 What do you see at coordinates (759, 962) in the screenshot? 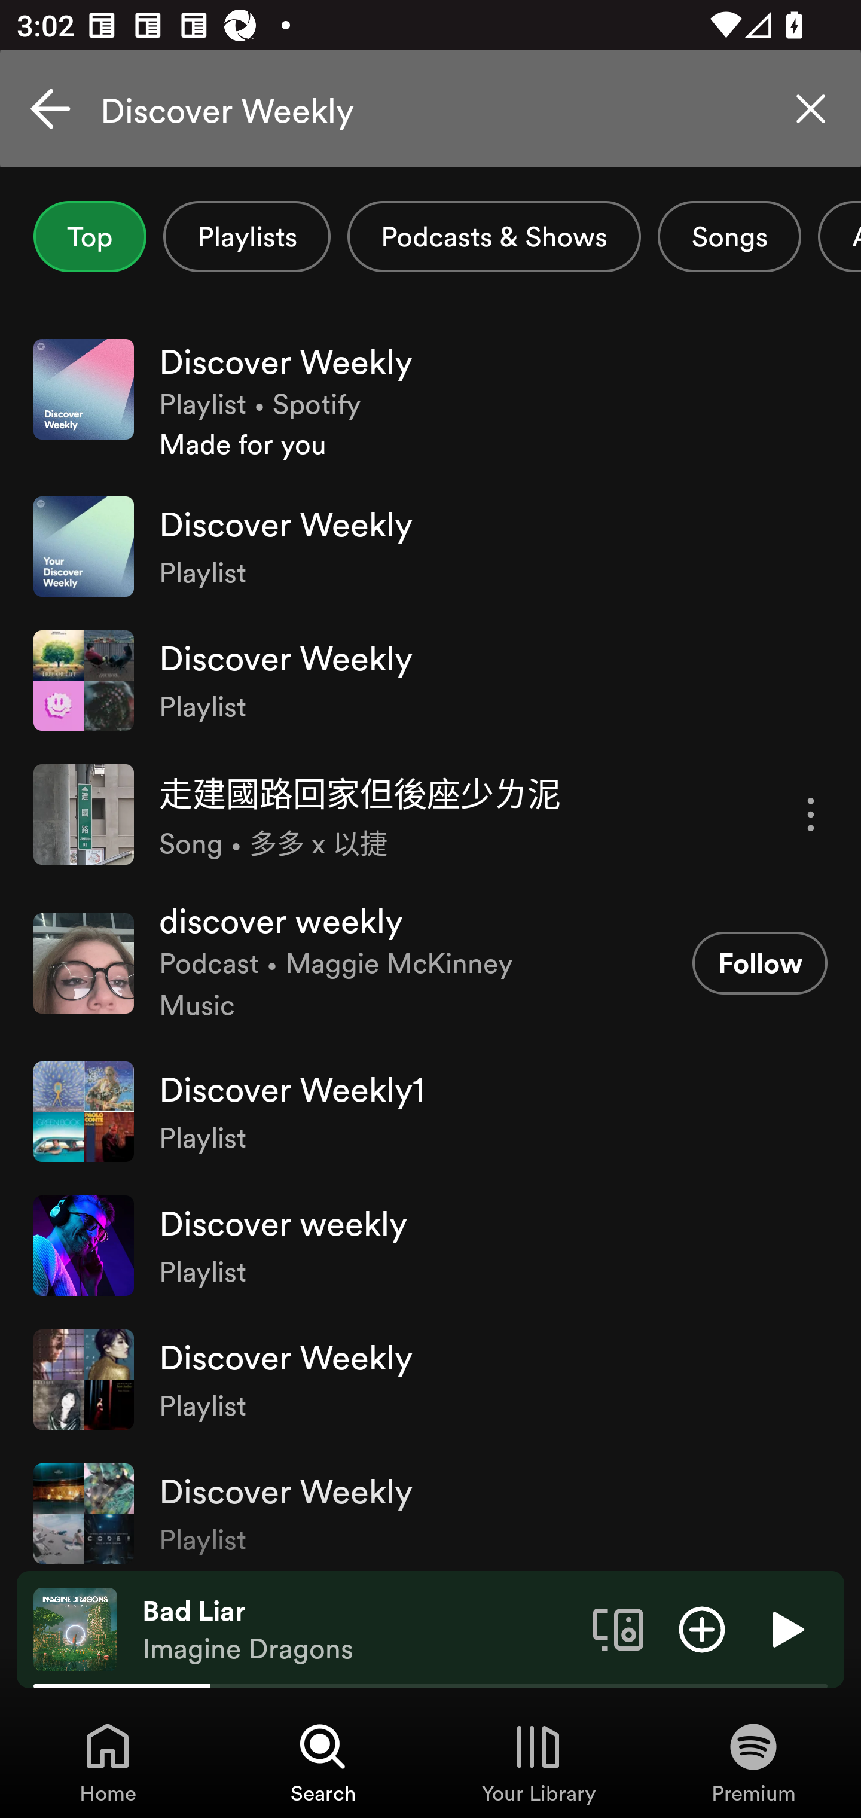
I see `Follow` at bounding box center [759, 962].